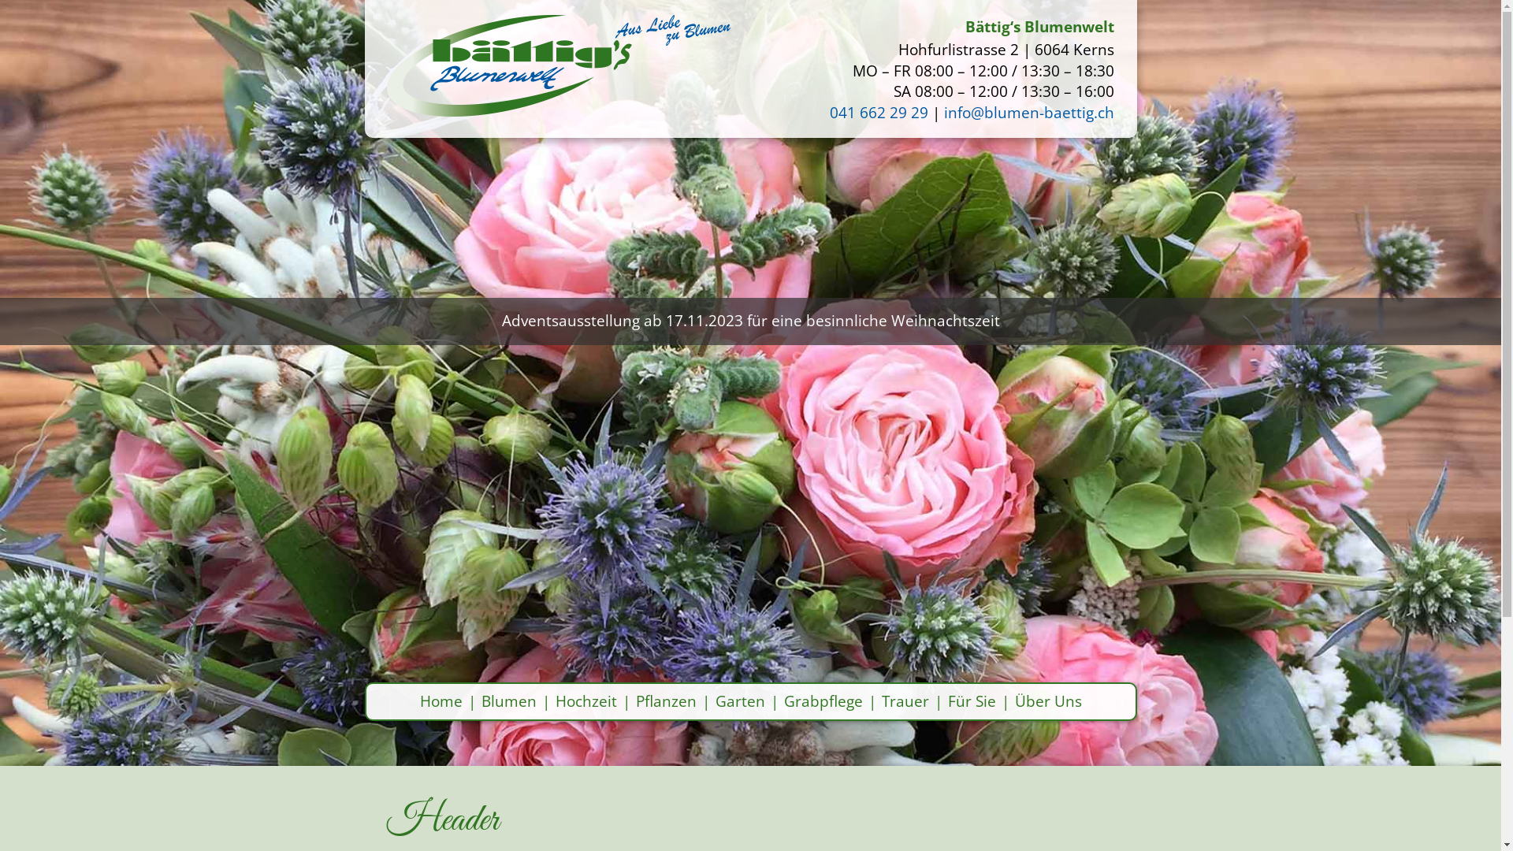 The width and height of the screenshot is (1513, 851). What do you see at coordinates (879, 112) in the screenshot?
I see `041 662 29 29` at bounding box center [879, 112].